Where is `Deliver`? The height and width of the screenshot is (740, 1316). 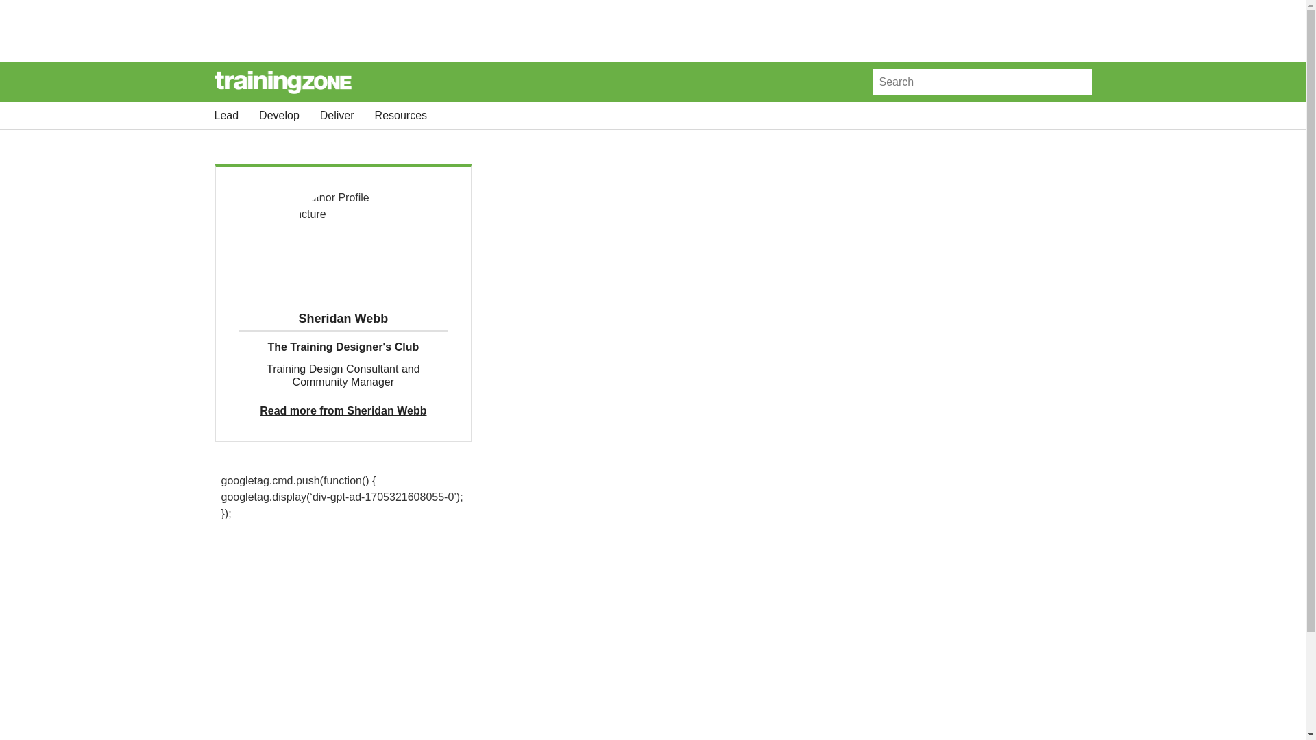
Deliver is located at coordinates (337, 115).